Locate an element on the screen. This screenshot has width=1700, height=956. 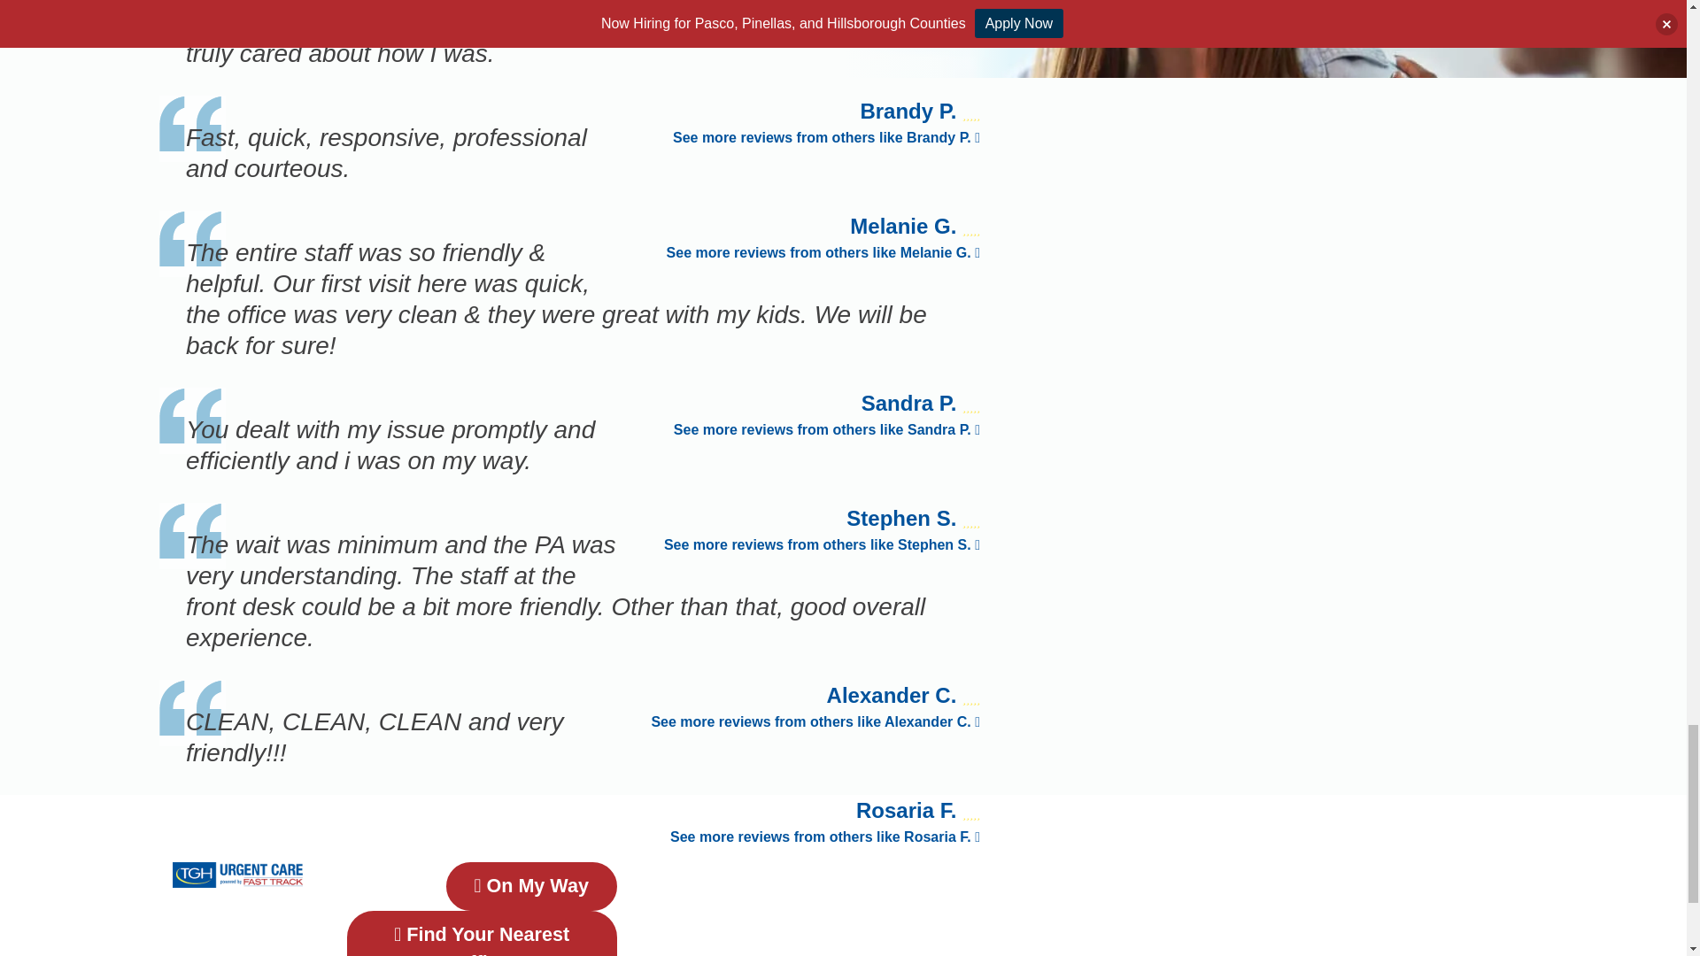
TGH Urgent Care powered by Fast Track is located at coordinates (237, 875).